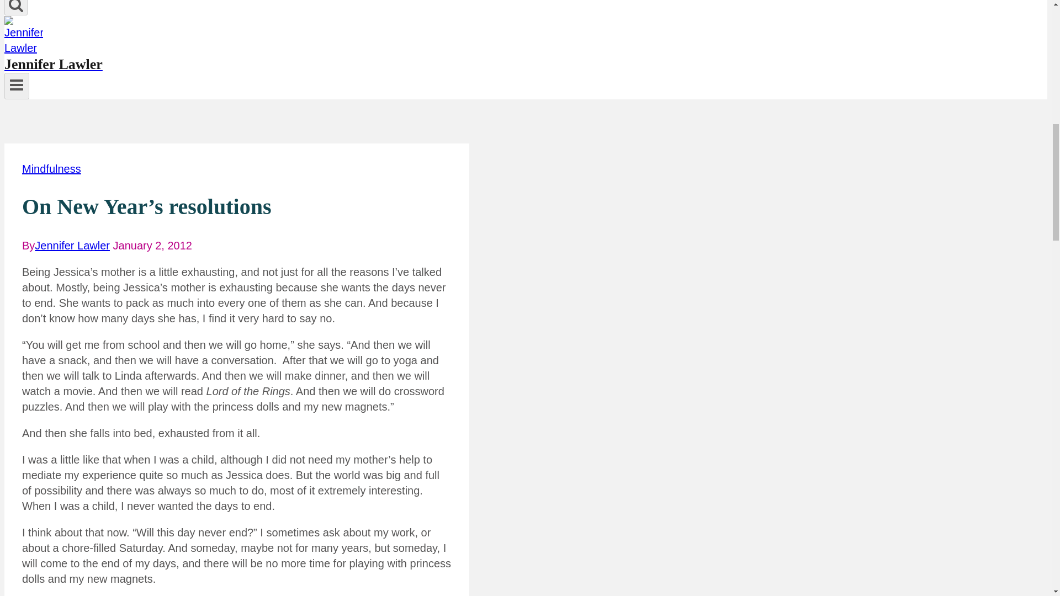  What do you see at coordinates (15, 6) in the screenshot?
I see `Search` at bounding box center [15, 6].